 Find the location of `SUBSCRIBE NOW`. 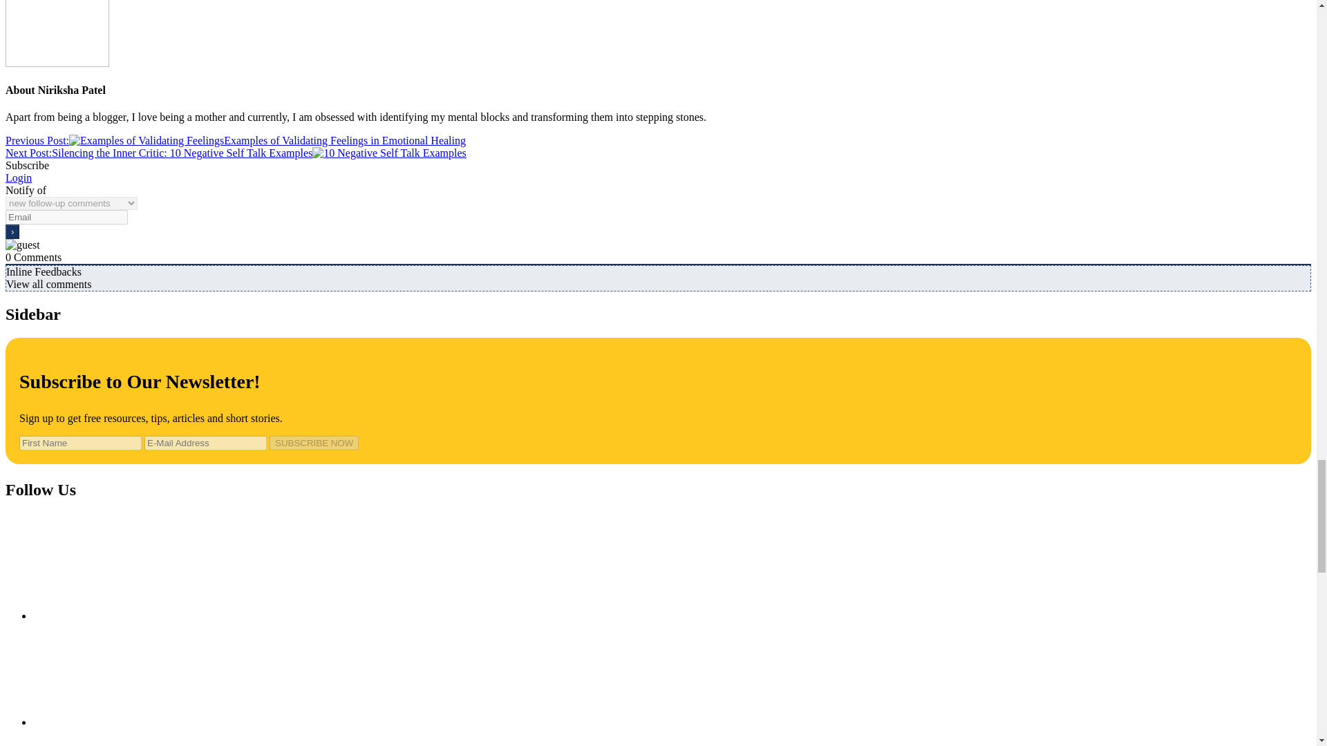

SUBSCRIBE NOW is located at coordinates (314, 443).